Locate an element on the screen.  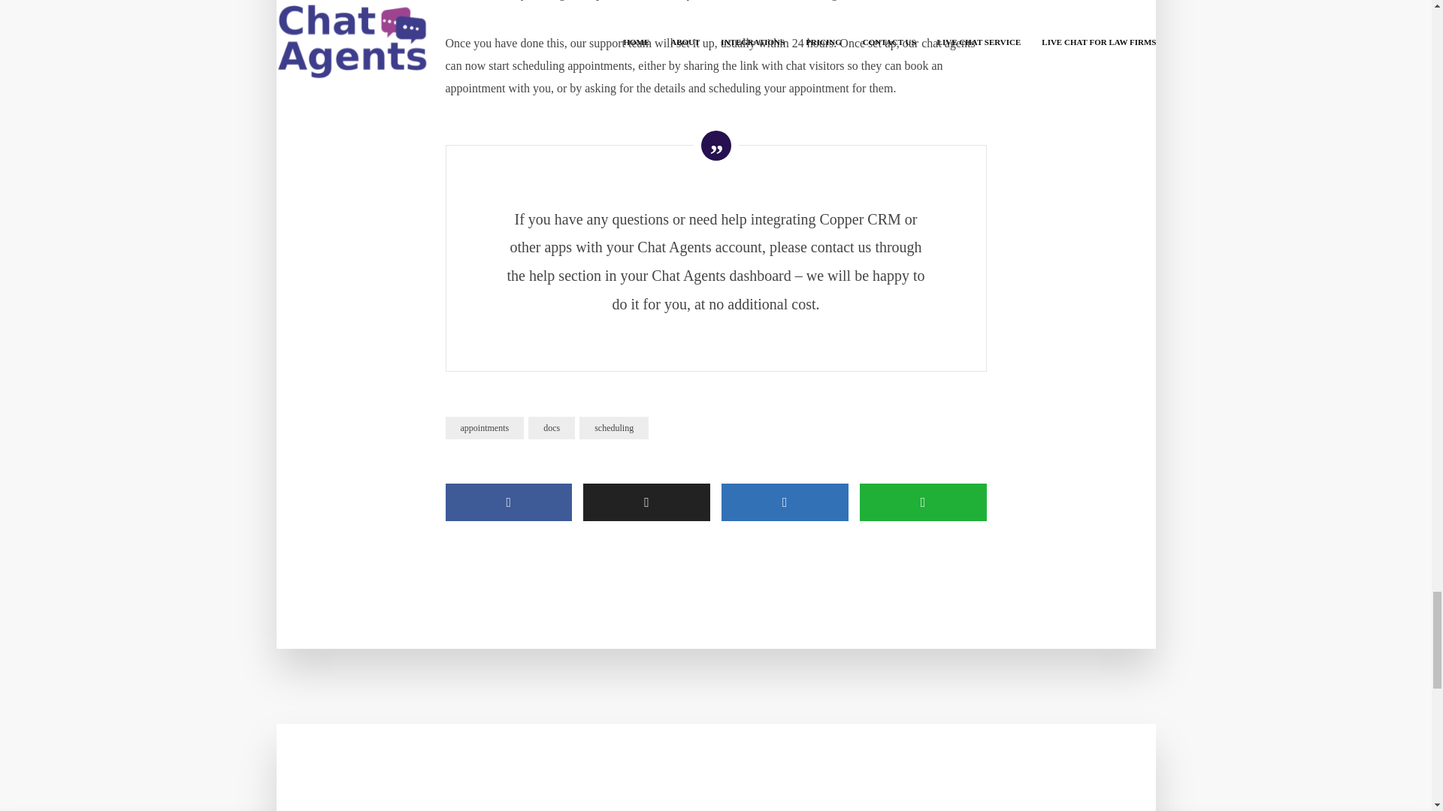
scheduling is located at coordinates (613, 428).